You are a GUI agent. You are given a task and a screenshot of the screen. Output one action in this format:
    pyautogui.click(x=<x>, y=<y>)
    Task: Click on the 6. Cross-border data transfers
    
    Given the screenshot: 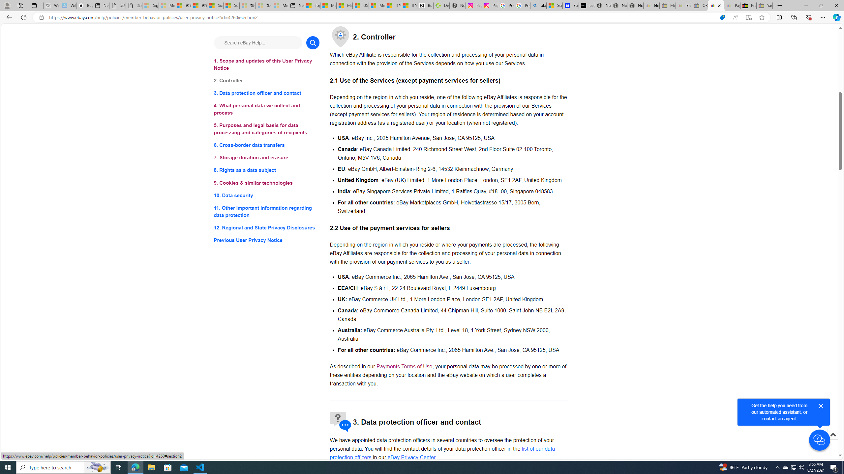 What is the action you would take?
    pyautogui.click(x=266, y=145)
    